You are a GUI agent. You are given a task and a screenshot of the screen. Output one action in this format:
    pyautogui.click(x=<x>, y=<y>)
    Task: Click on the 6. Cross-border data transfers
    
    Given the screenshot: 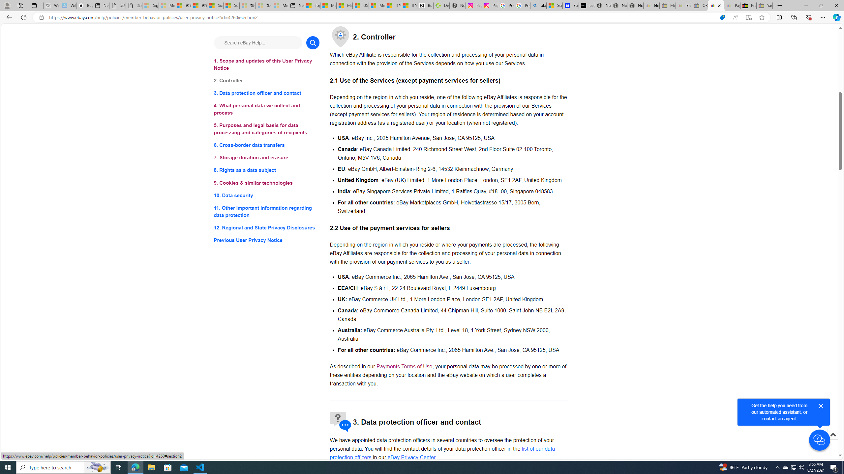 What is the action you would take?
    pyautogui.click(x=266, y=145)
    